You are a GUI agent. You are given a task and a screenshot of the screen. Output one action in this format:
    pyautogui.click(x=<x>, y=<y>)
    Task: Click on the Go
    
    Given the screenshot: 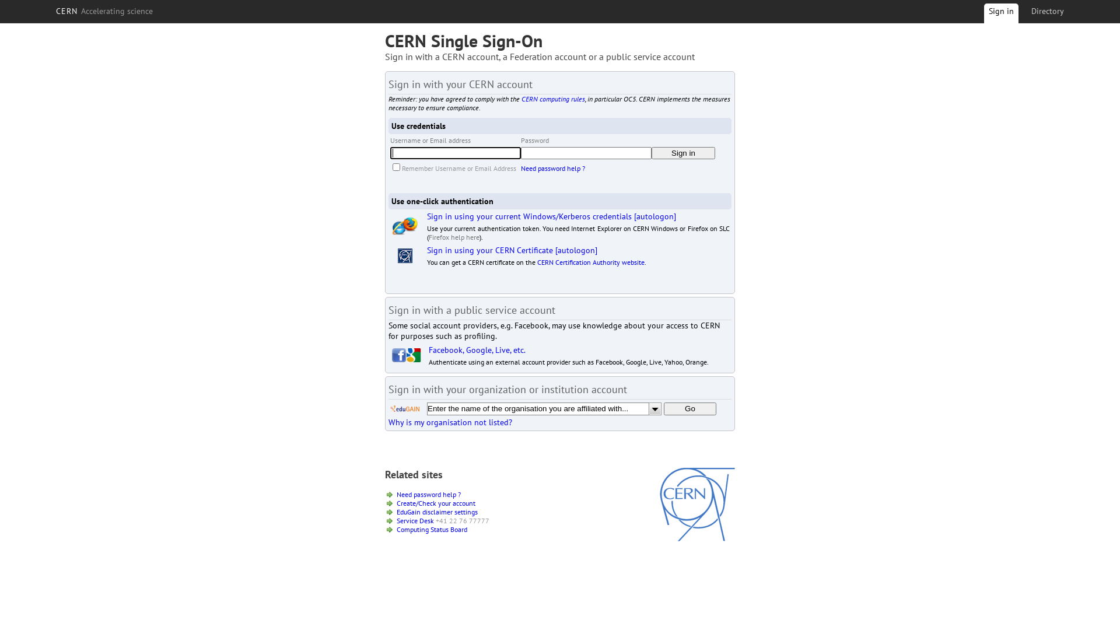 What is the action you would take?
    pyautogui.click(x=690, y=409)
    